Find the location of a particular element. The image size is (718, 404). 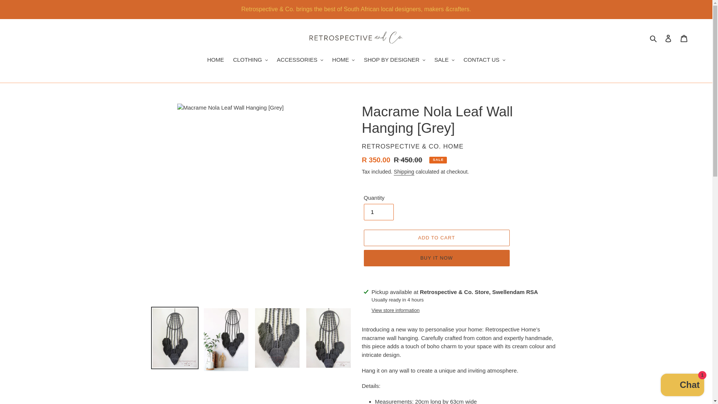

Cart is located at coordinates (684, 38).